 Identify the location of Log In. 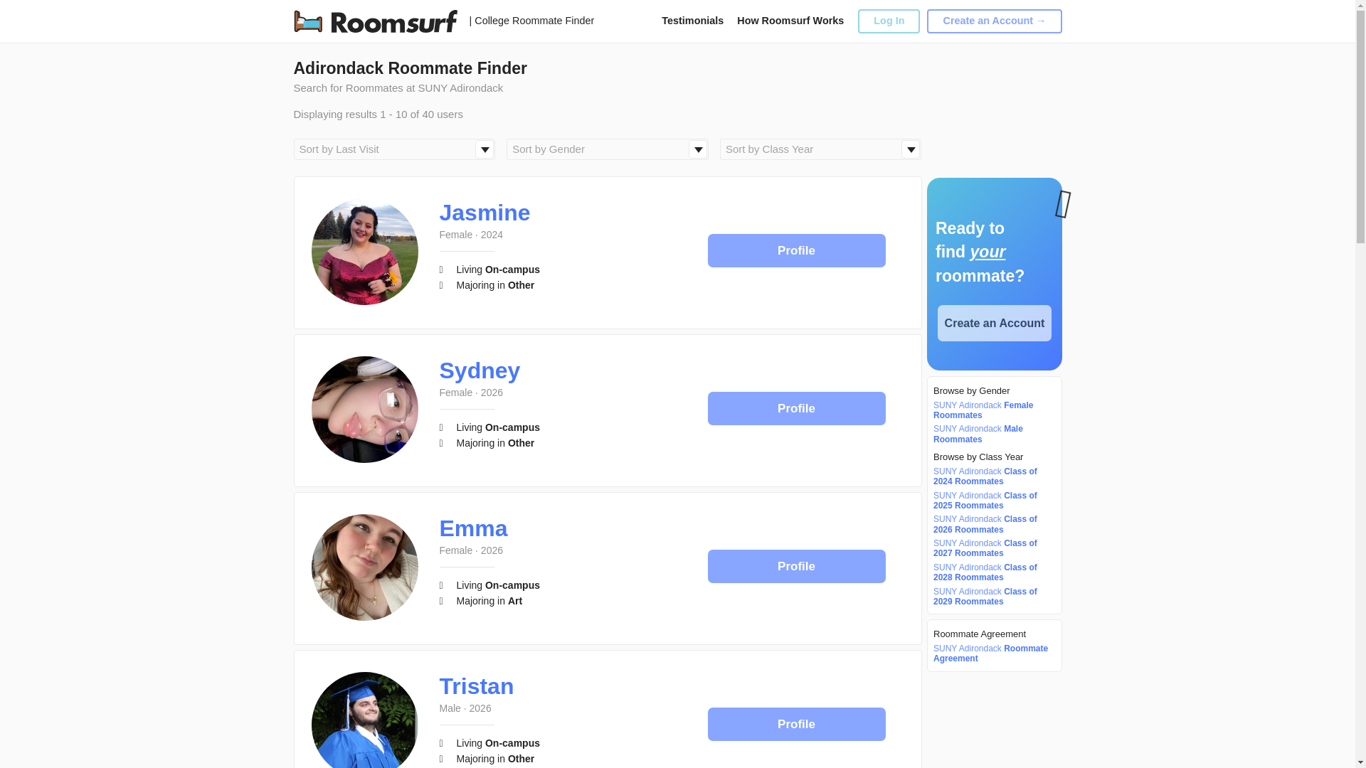
(888, 21).